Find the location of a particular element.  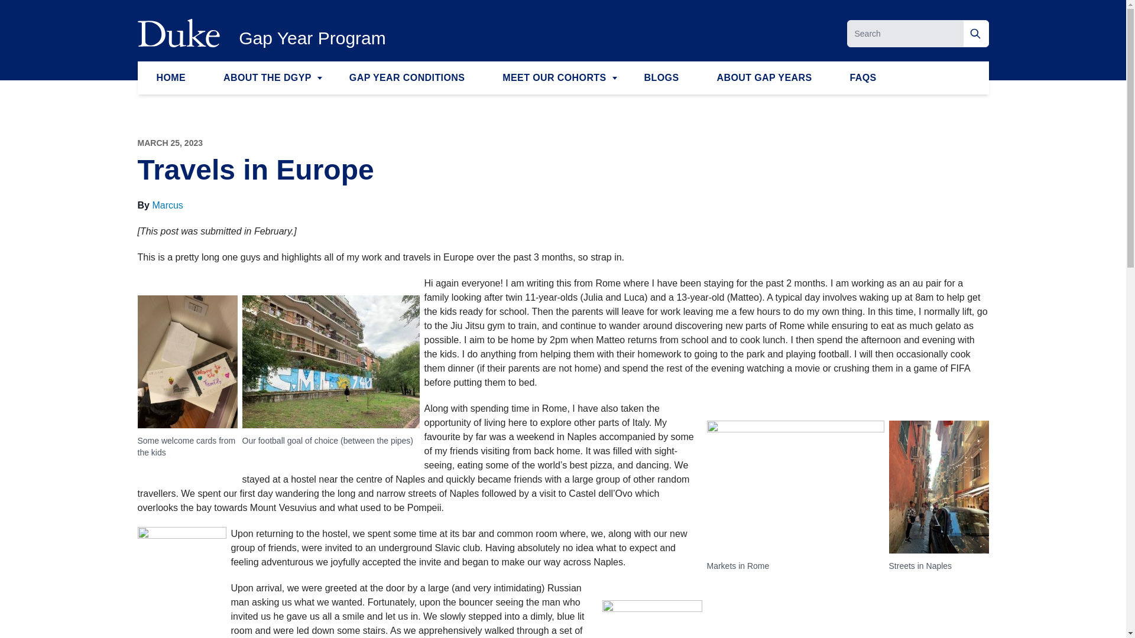

Gap Year Program is located at coordinates (312, 38).